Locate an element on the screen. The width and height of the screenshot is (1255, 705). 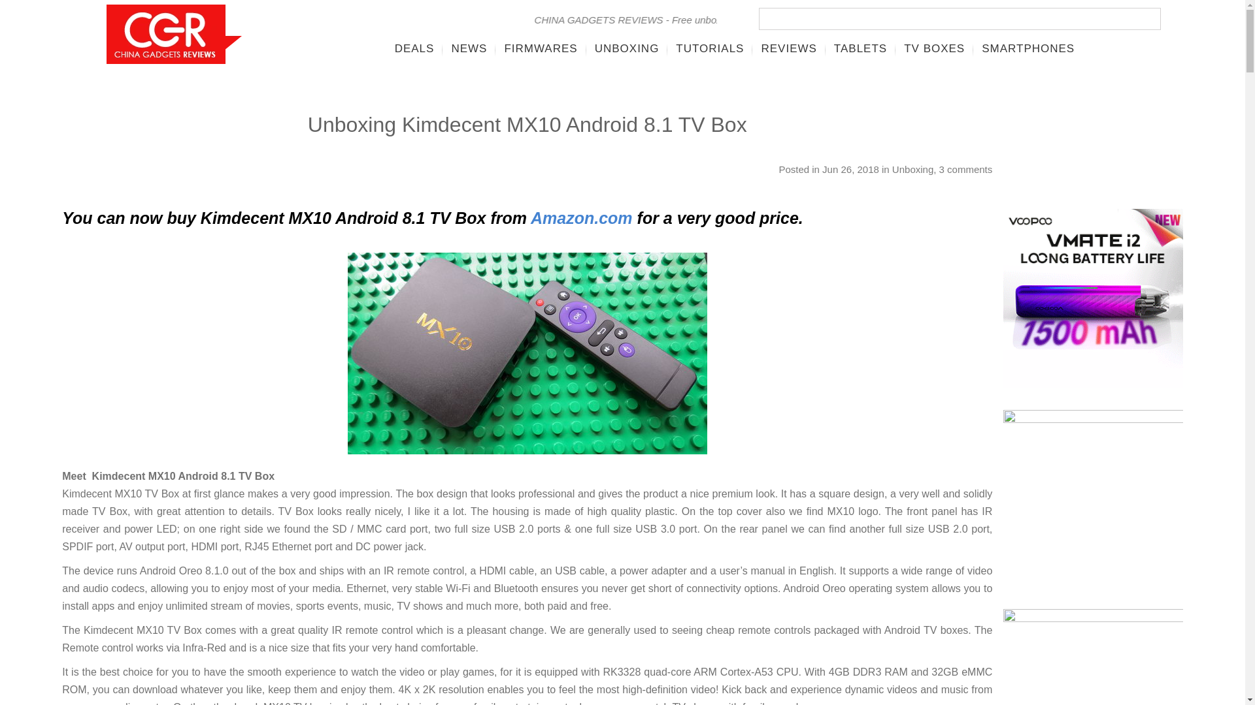
UNBOXING is located at coordinates (626, 48).